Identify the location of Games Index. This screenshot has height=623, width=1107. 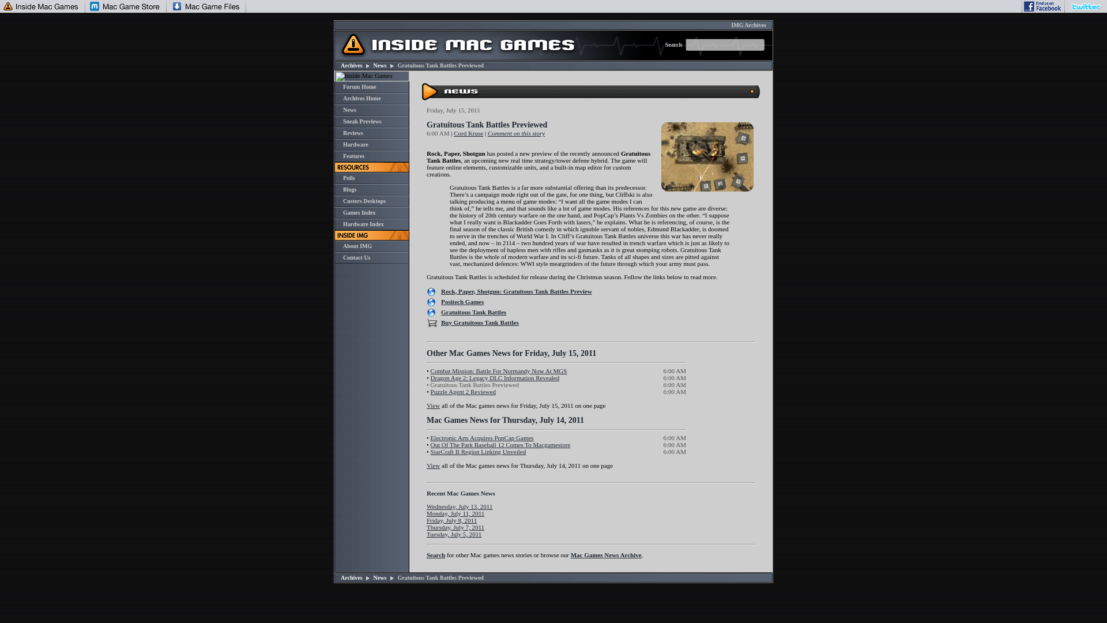
(359, 212).